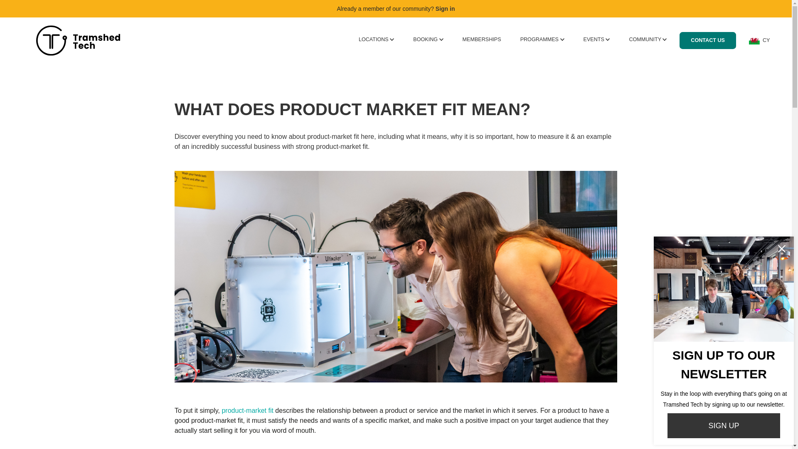 This screenshot has height=449, width=798. What do you see at coordinates (482, 39) in the screenshot?
I see `MEMBERSHIPS` at bounding box center [482, 39].